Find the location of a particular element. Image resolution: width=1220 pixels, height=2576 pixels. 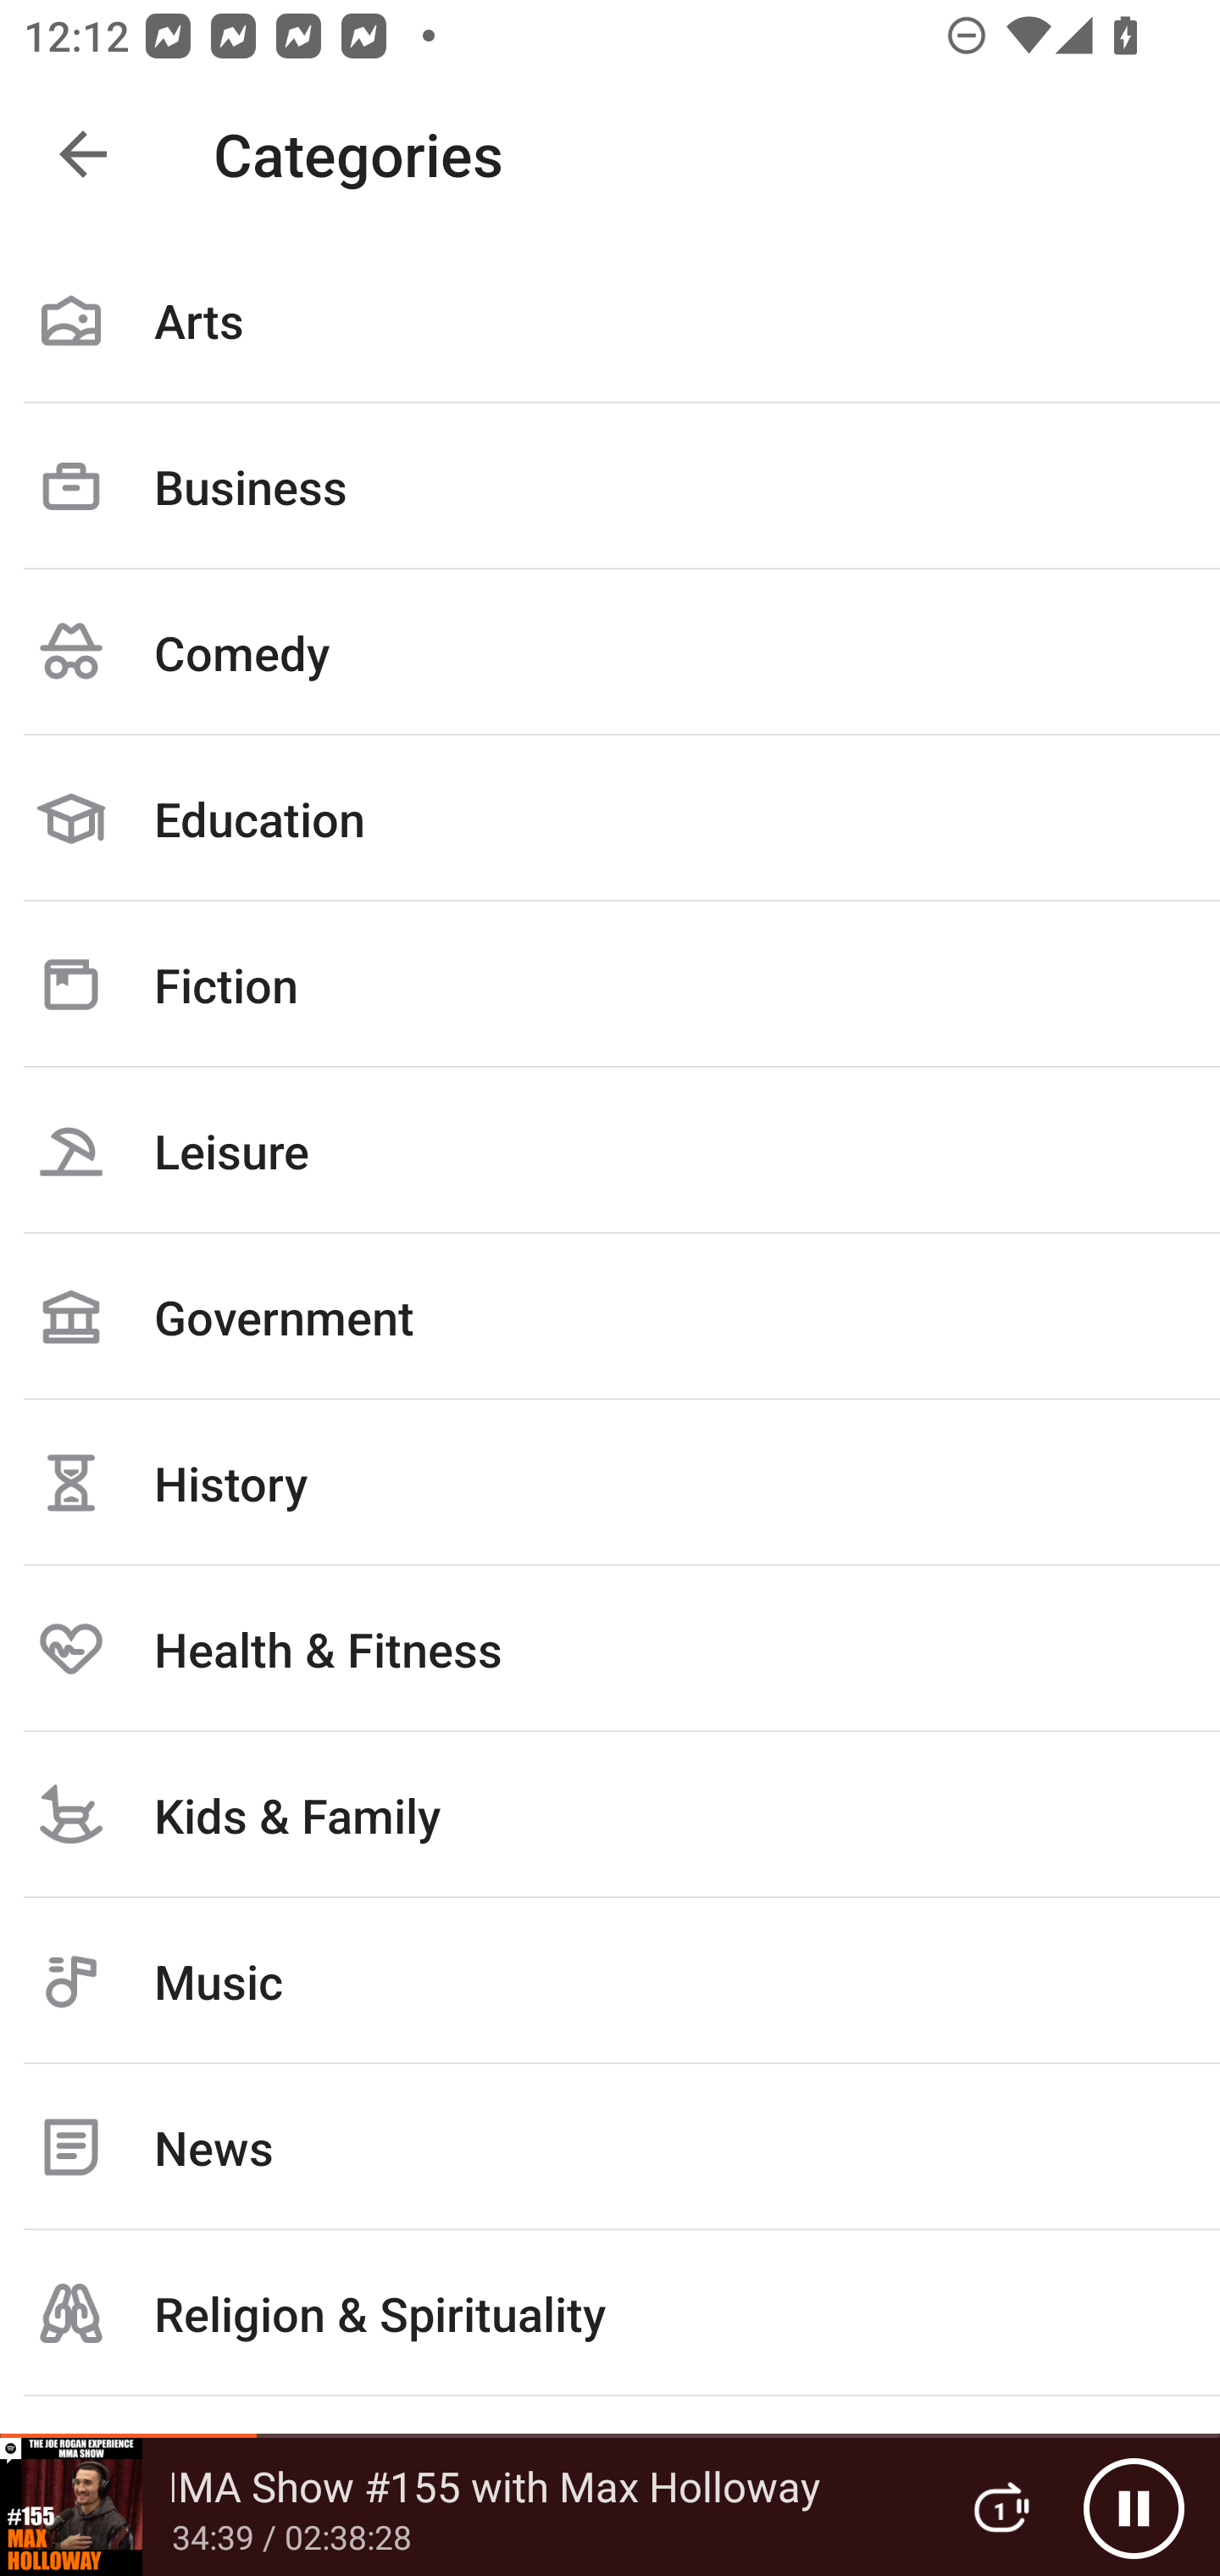

Arts is located at coordinates (610, 320).